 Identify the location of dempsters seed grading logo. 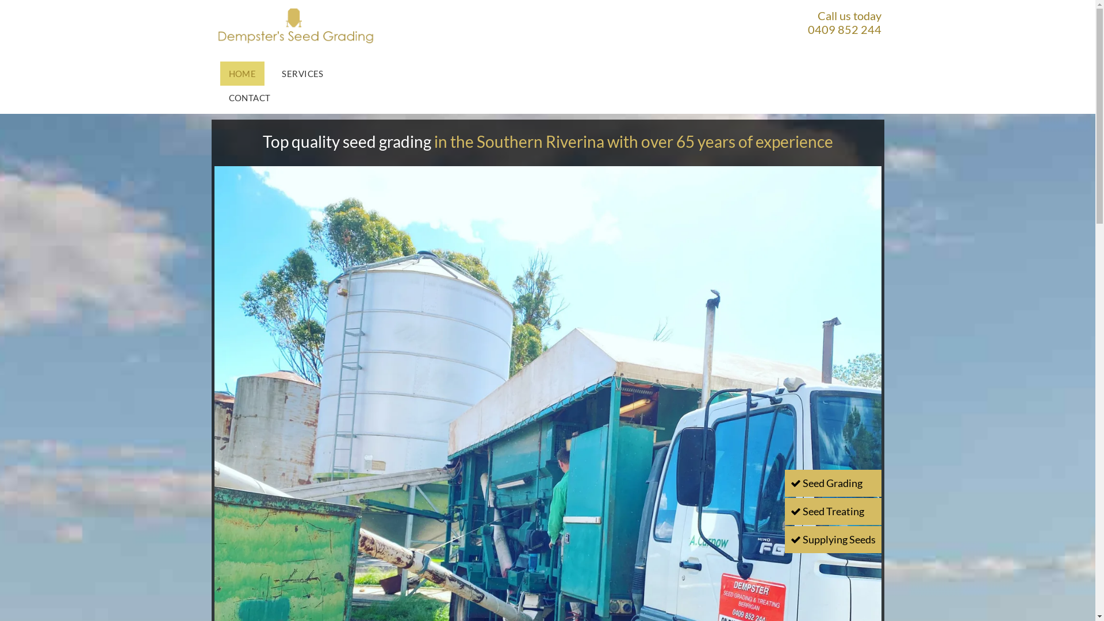
(296, 25).